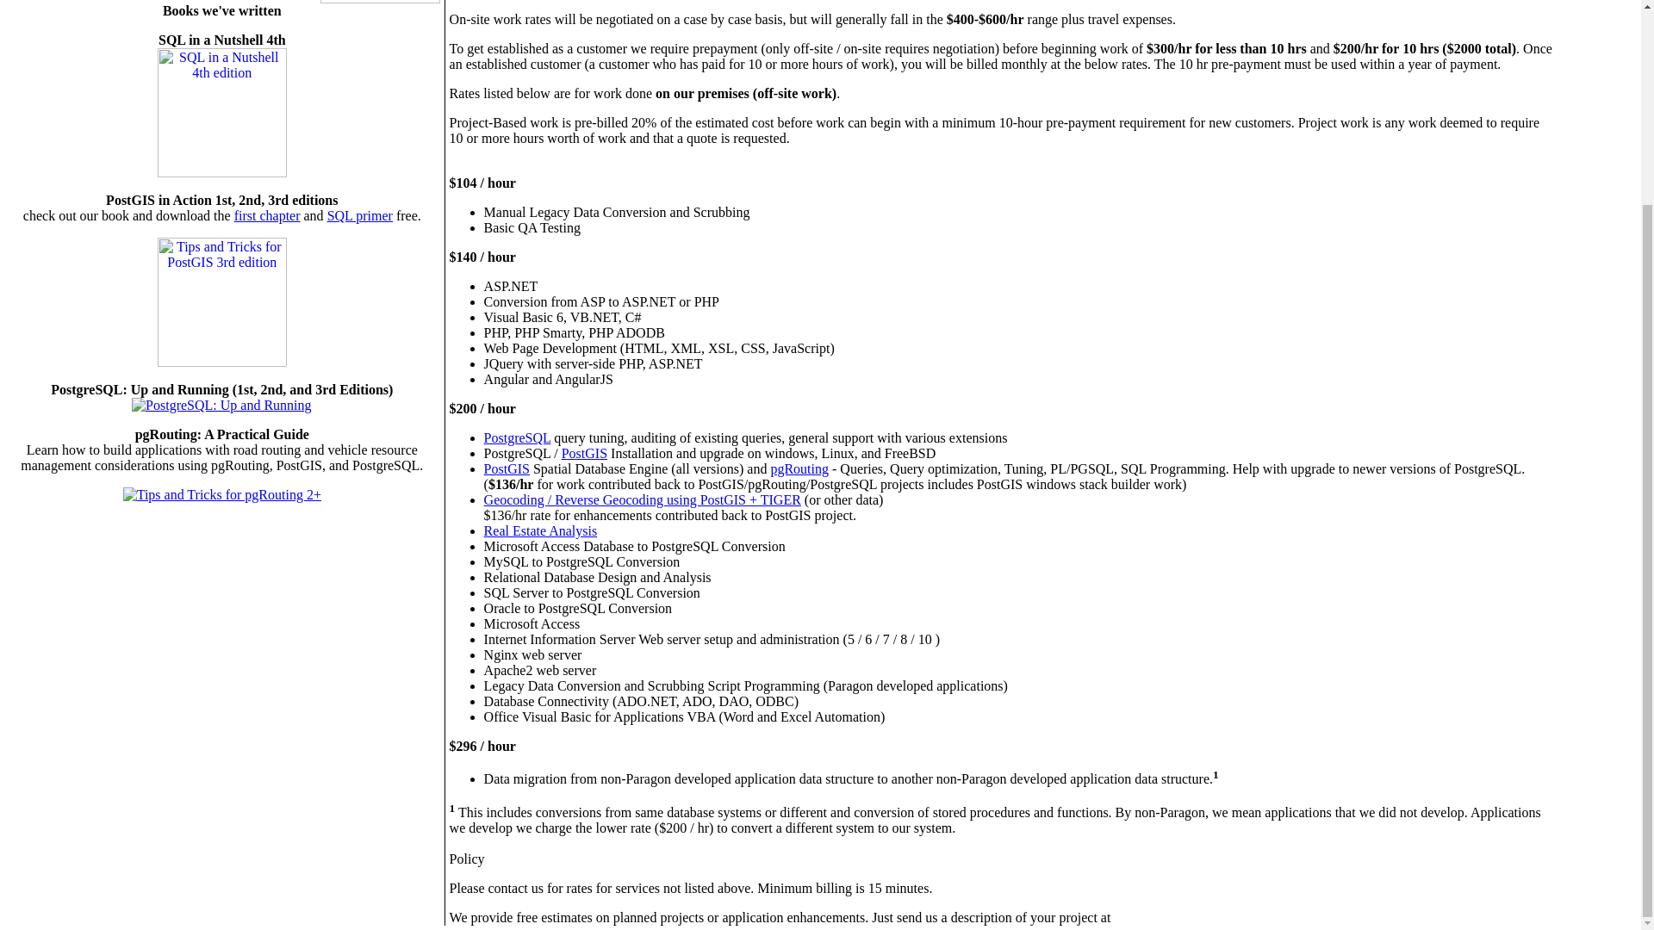 This screenshot has width=1654, height=930. What do you see at coordinates (221, 494) in the screenshot?
I see `pgRouting: A Practical Guide` at bounding box center [221, 494].